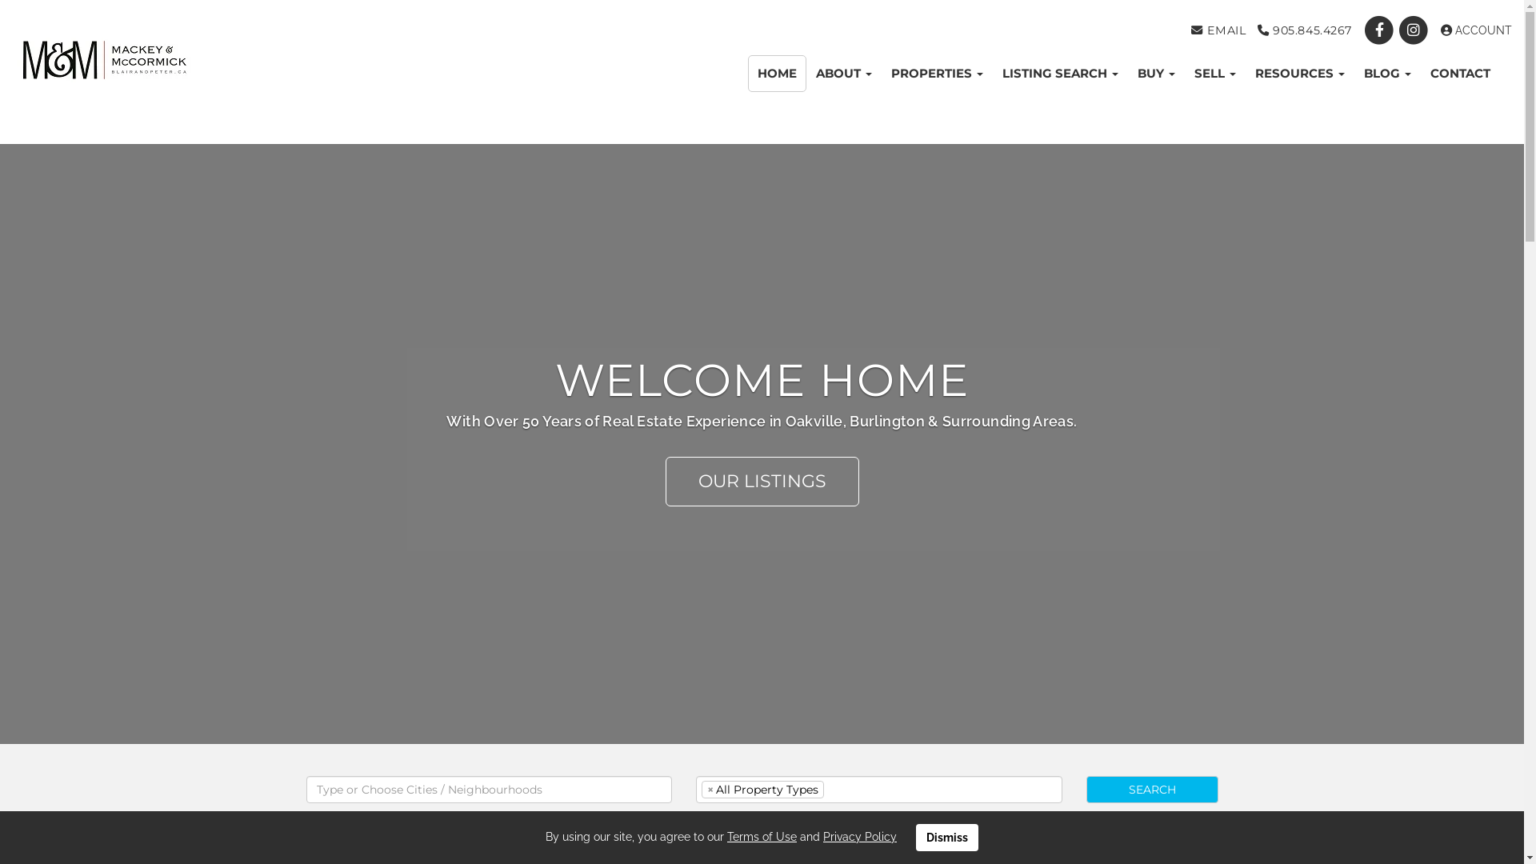 This screenshot has height=864, width=1536. I want to click on HOME, so click(778, 74).